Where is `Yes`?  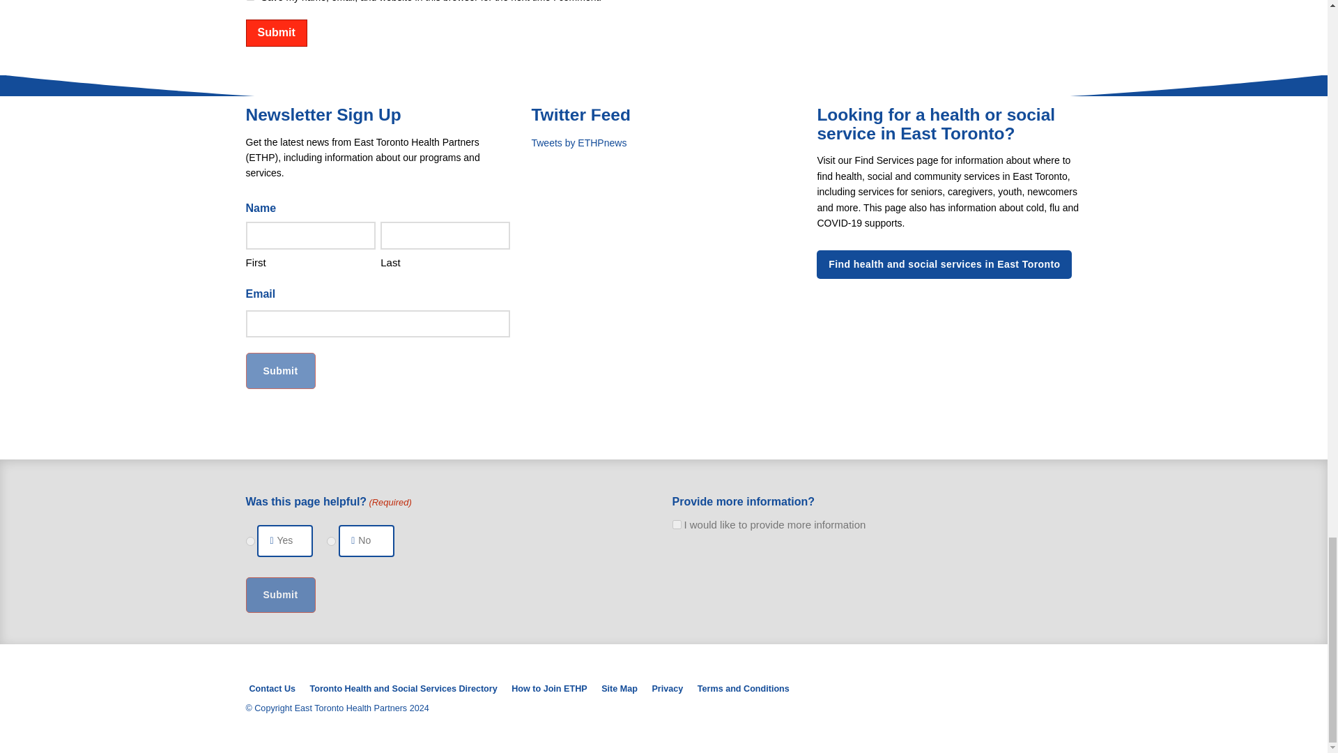
Yes is located at coordinates (249, 541).